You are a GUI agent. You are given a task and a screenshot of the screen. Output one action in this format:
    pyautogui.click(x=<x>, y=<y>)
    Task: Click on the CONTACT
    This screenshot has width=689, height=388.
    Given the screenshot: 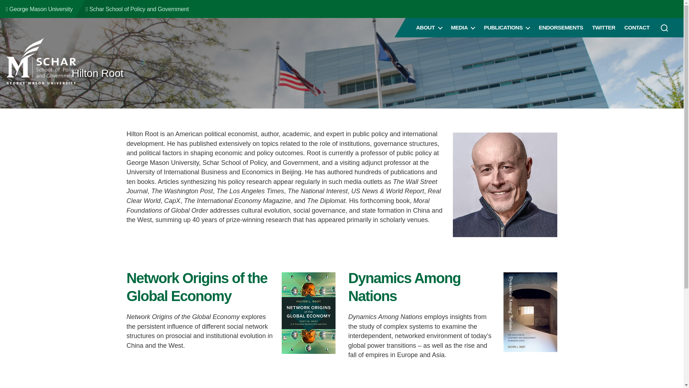 What is the action you would take?
    pyautogui.click(x=637, y=28)
    